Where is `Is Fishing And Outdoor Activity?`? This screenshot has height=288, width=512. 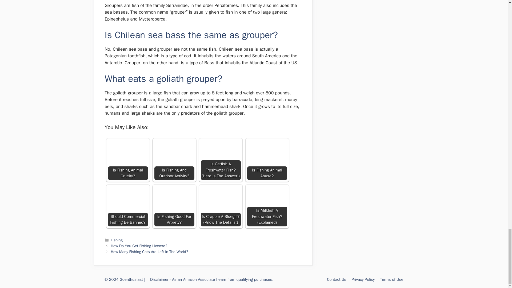
Is Fishing And Outdoor Activity? is located at coordinates (174, 160).